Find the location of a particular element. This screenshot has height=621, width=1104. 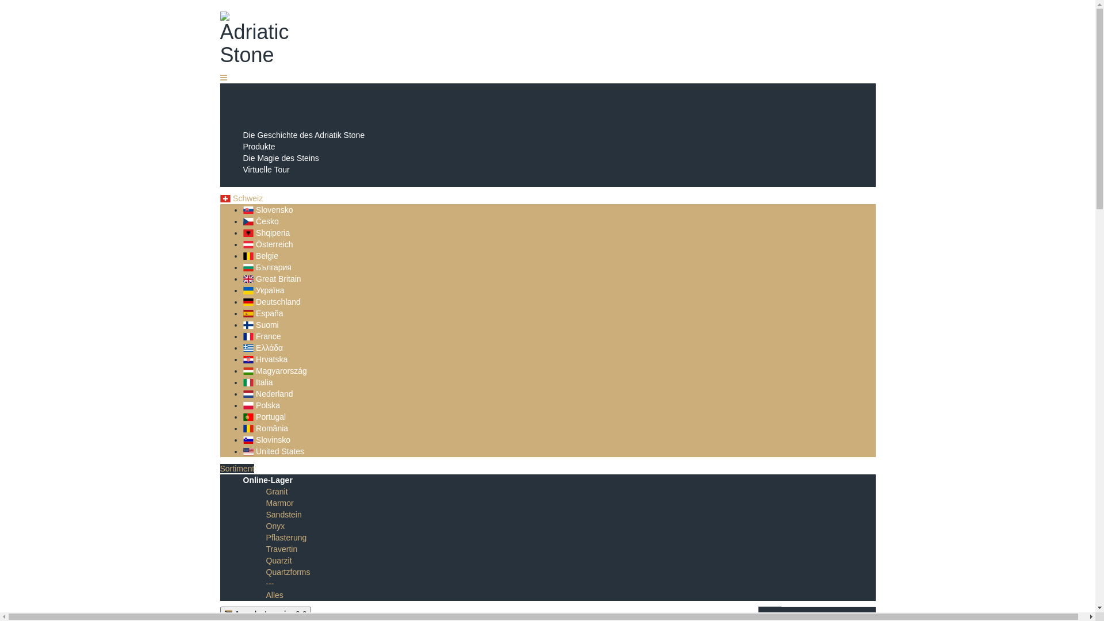

 Belgie is located at coordinates (260, 256).